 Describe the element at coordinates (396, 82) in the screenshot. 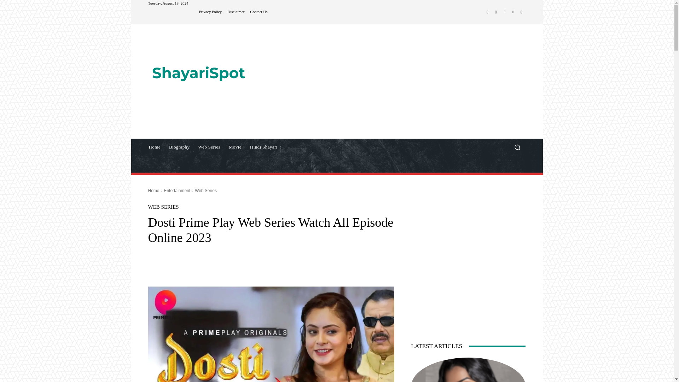

I see `Advertisement` at that location.